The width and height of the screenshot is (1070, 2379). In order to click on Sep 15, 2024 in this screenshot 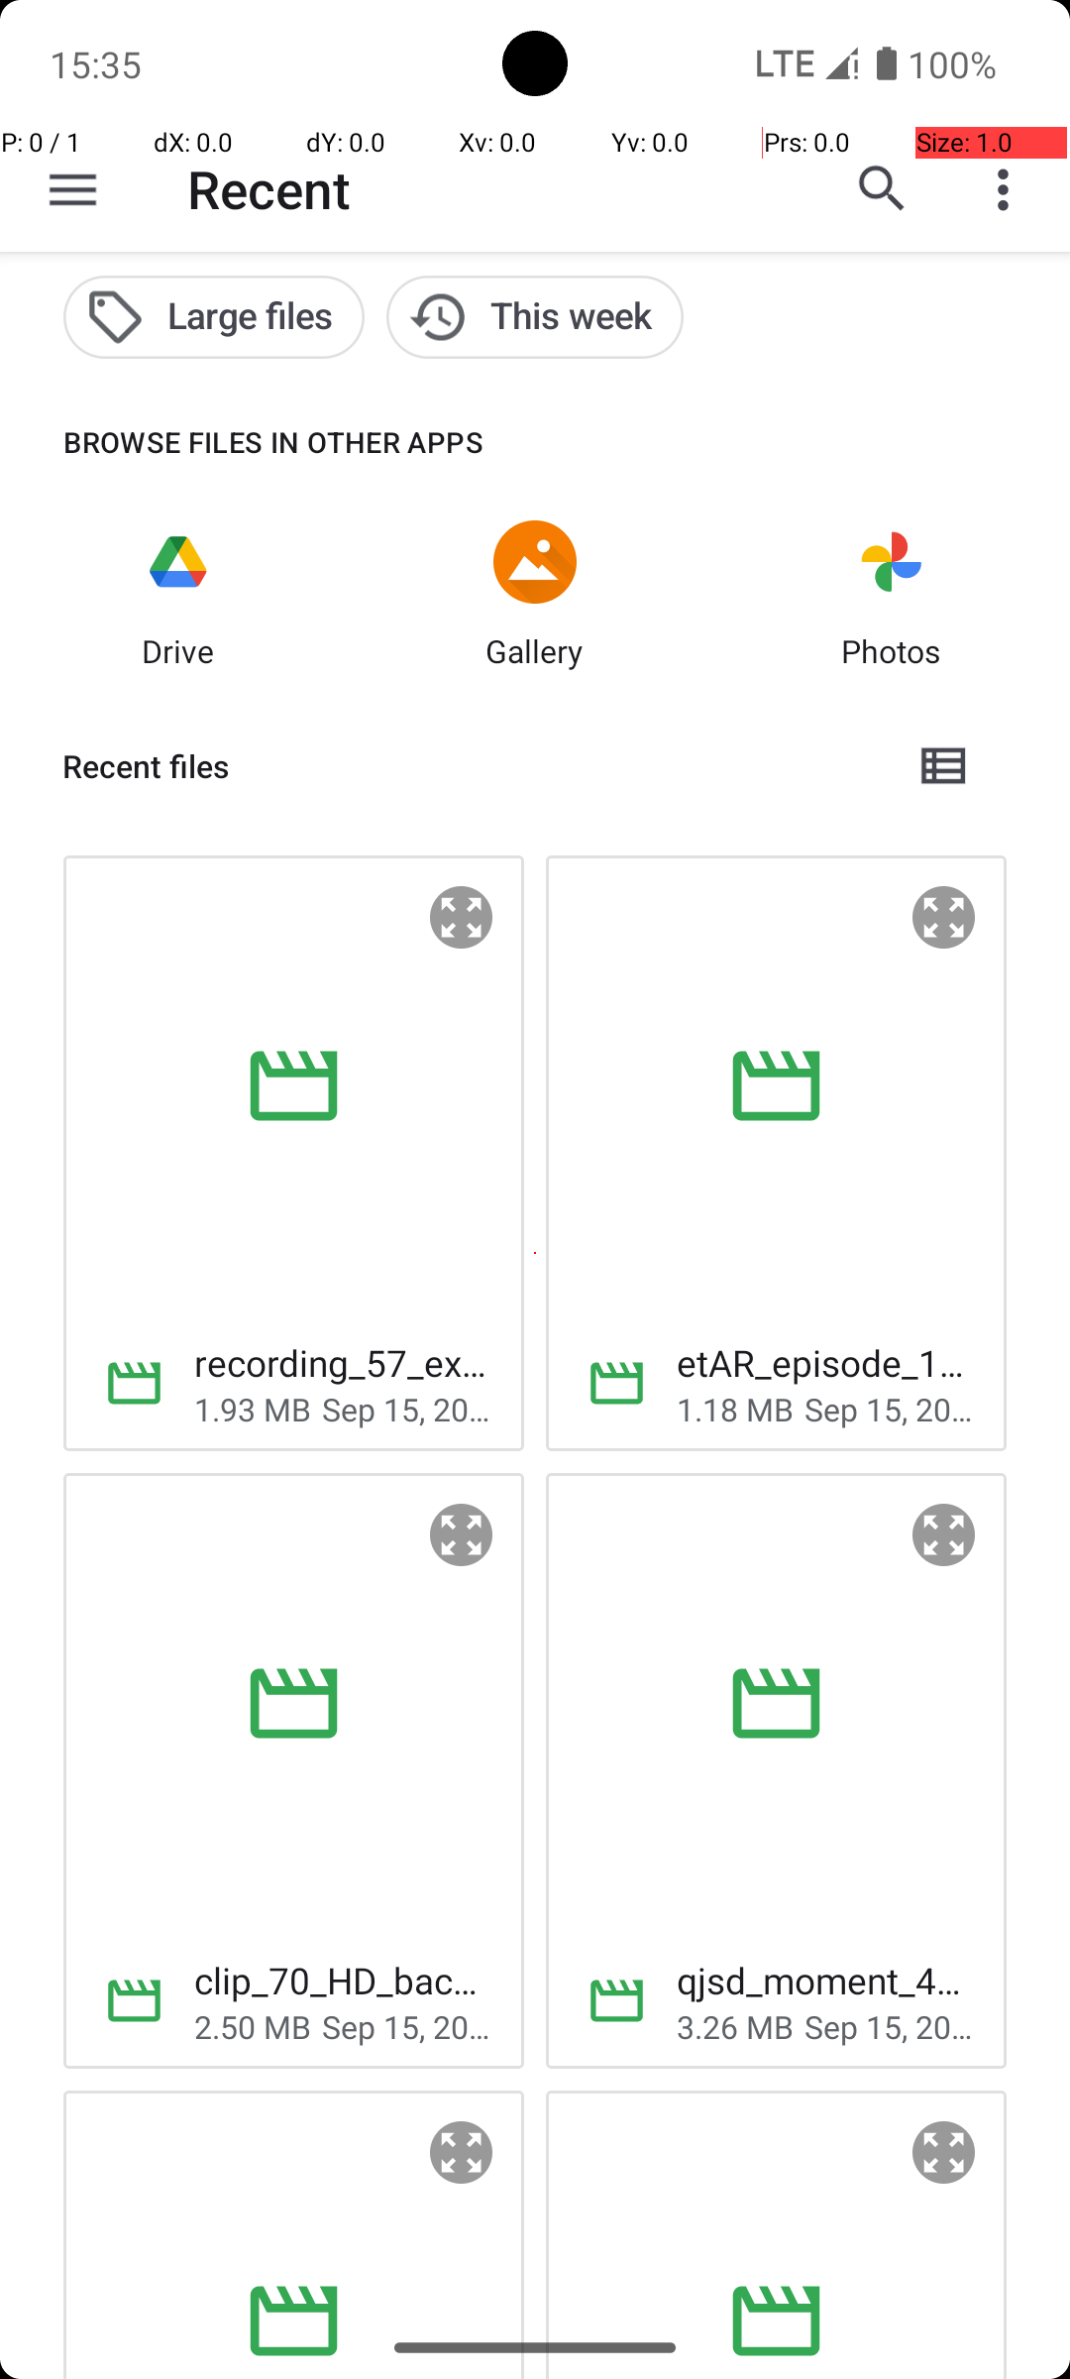, I will do `click(407, 1409)`.